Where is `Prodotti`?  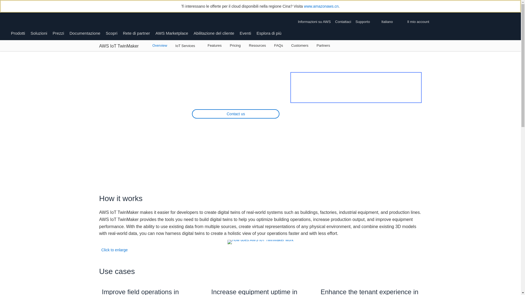
Prodotti is located at coordinates (18, 33).